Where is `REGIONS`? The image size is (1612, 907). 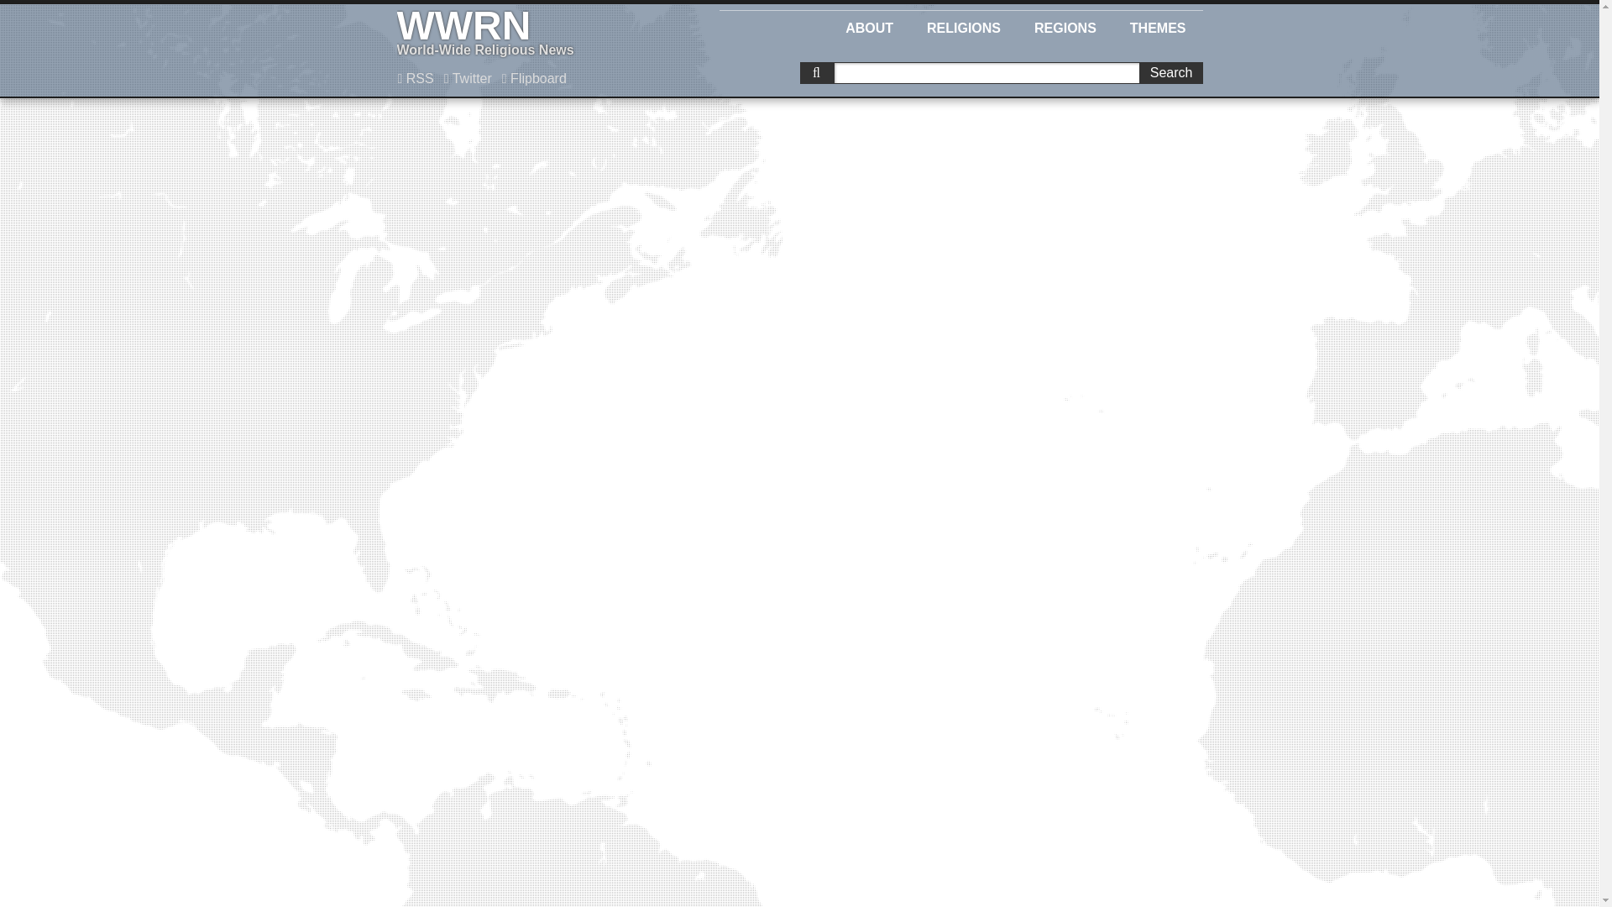
REGIONS is located at coordinates (1065, 25).